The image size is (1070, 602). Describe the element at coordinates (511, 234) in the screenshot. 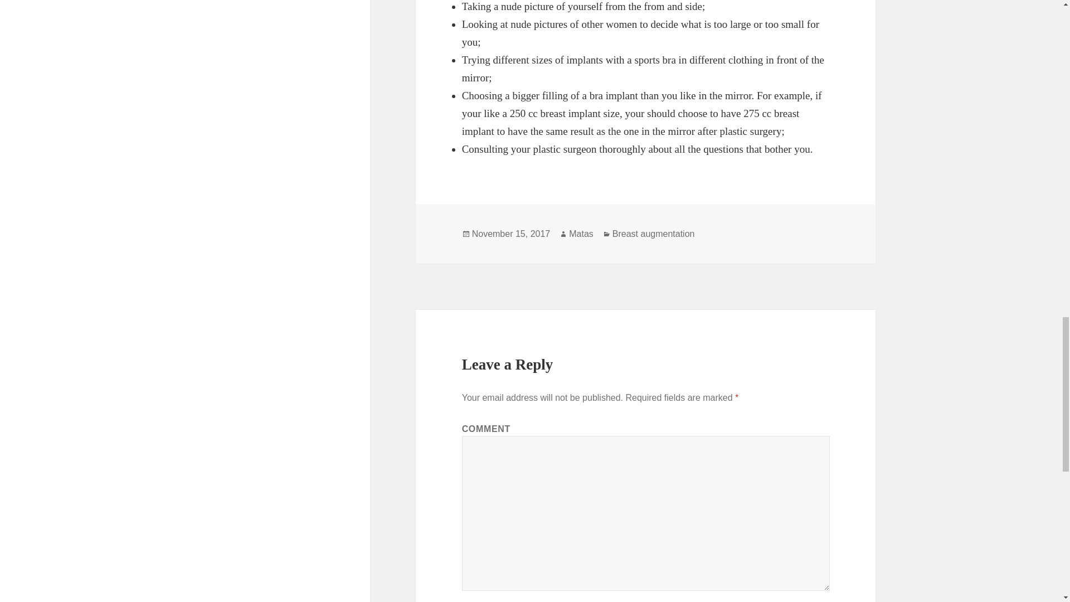

I see `November 15, 2017` at that location.